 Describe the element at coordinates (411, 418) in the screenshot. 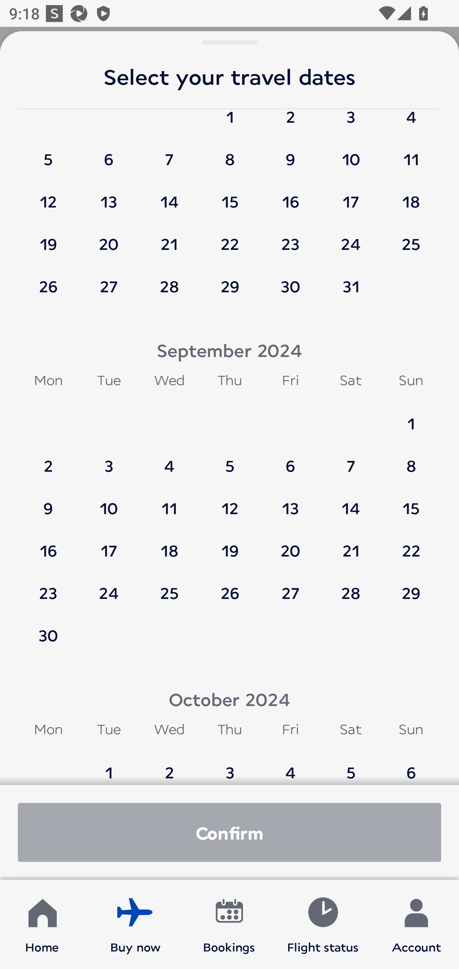

I see `1` at that location.